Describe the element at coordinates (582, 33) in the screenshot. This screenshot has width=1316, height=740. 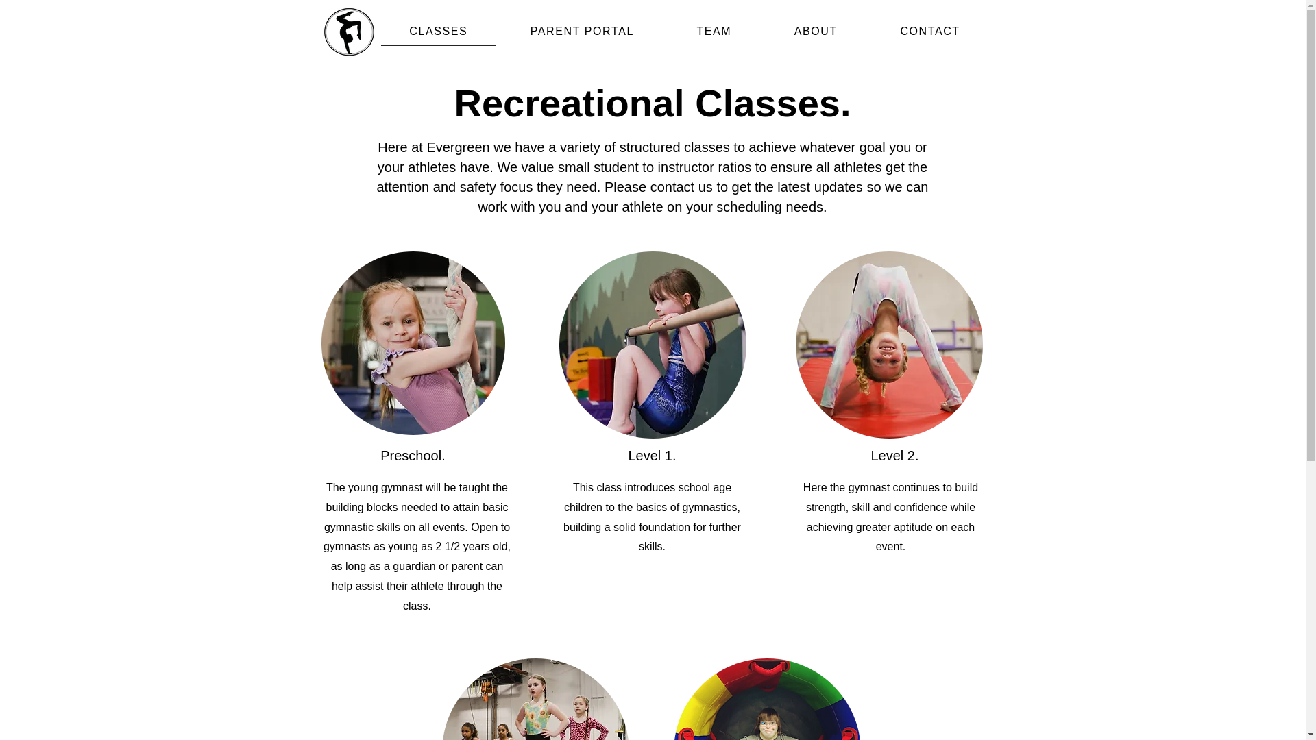
I see `PARENT PORTAL` at that location.